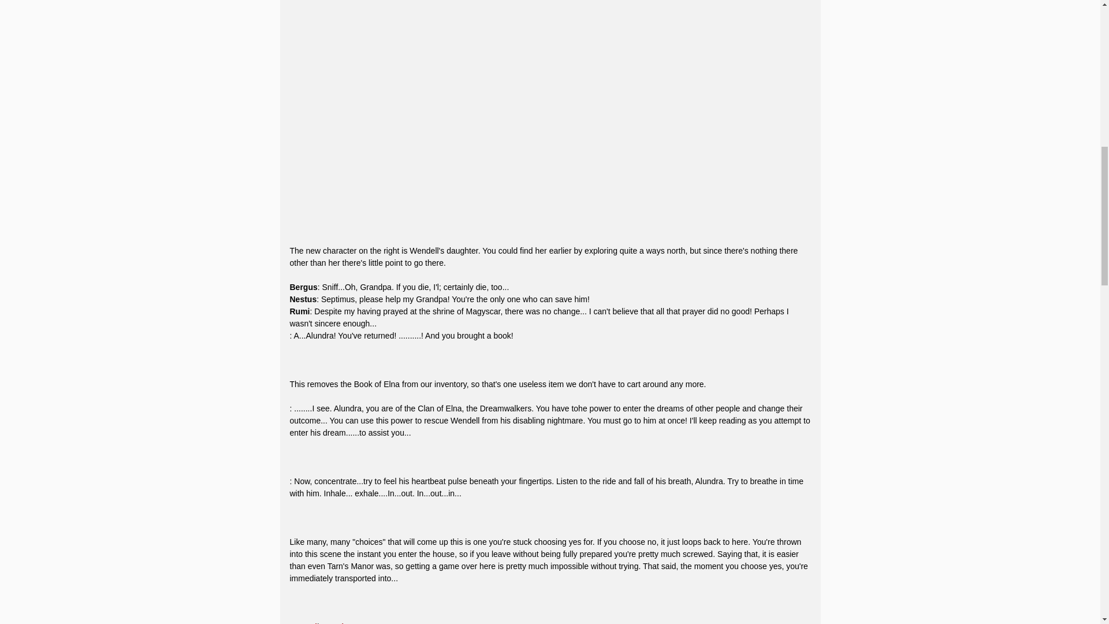  What do you see at coordinates (303, 623) in the screenshot?
I see `Hosted` at bounding box center [303, 623].